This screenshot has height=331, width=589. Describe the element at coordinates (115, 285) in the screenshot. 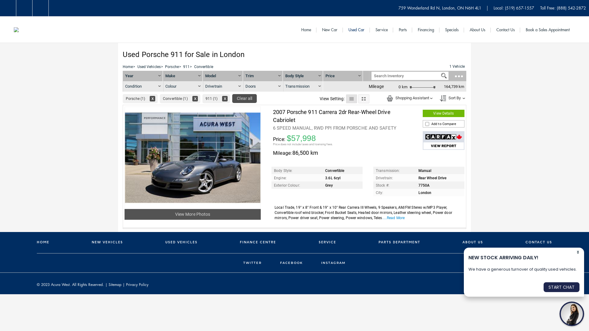

I see `Sitemap` at that location.